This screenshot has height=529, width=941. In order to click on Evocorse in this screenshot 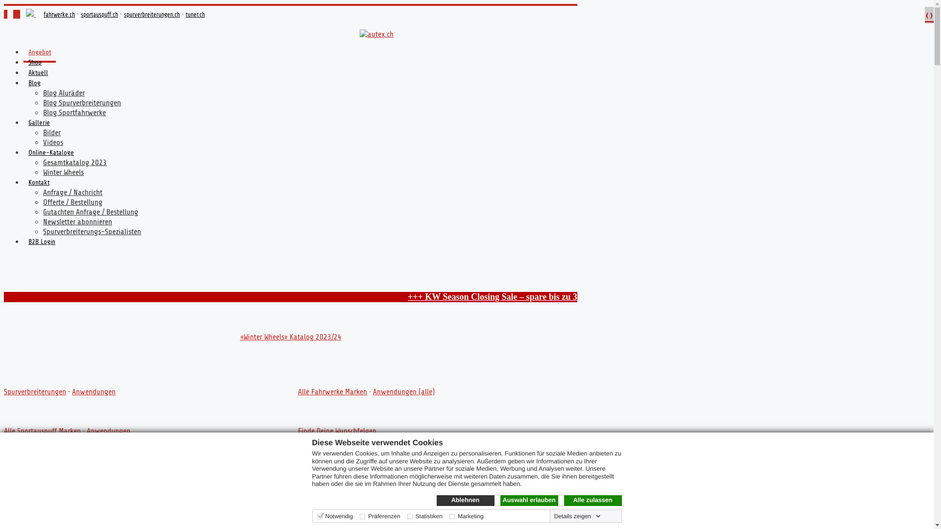, I will do `click(359, 470)`.